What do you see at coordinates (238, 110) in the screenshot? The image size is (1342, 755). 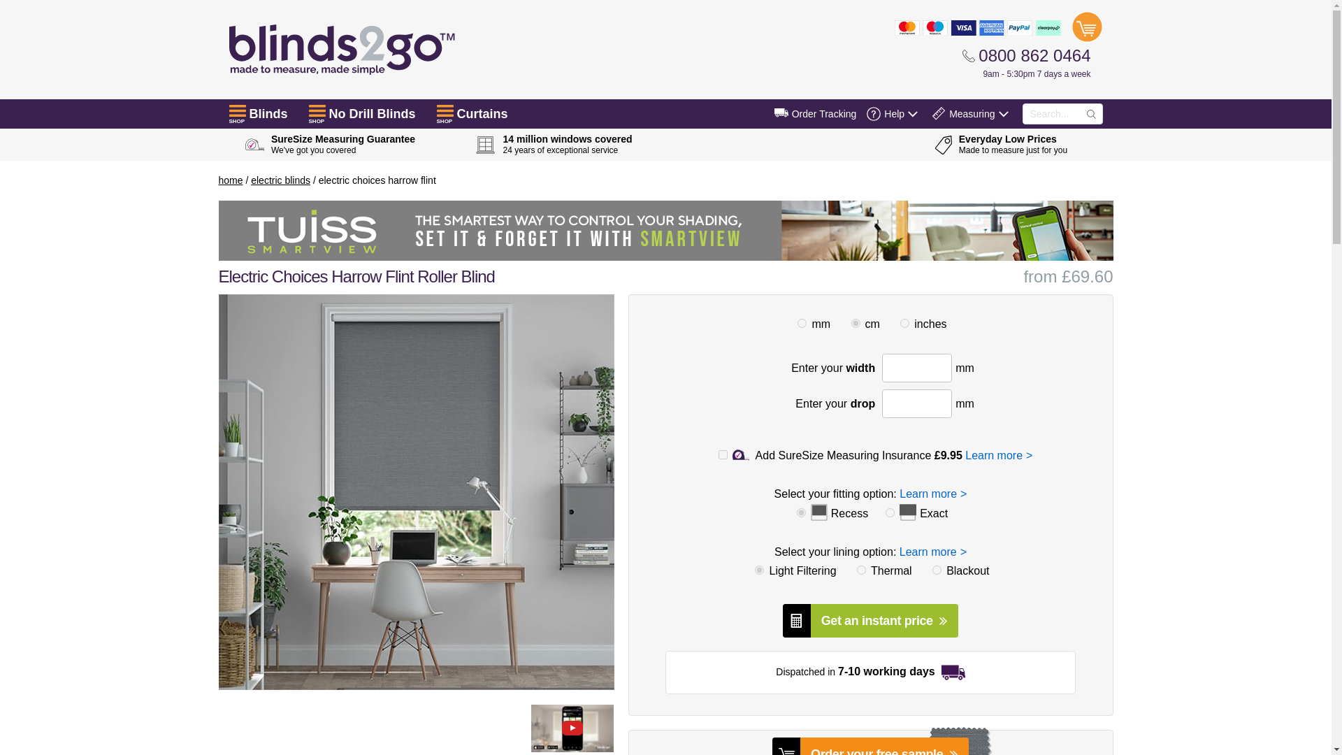 I see `burger icon` at bounding box center [238, 110].